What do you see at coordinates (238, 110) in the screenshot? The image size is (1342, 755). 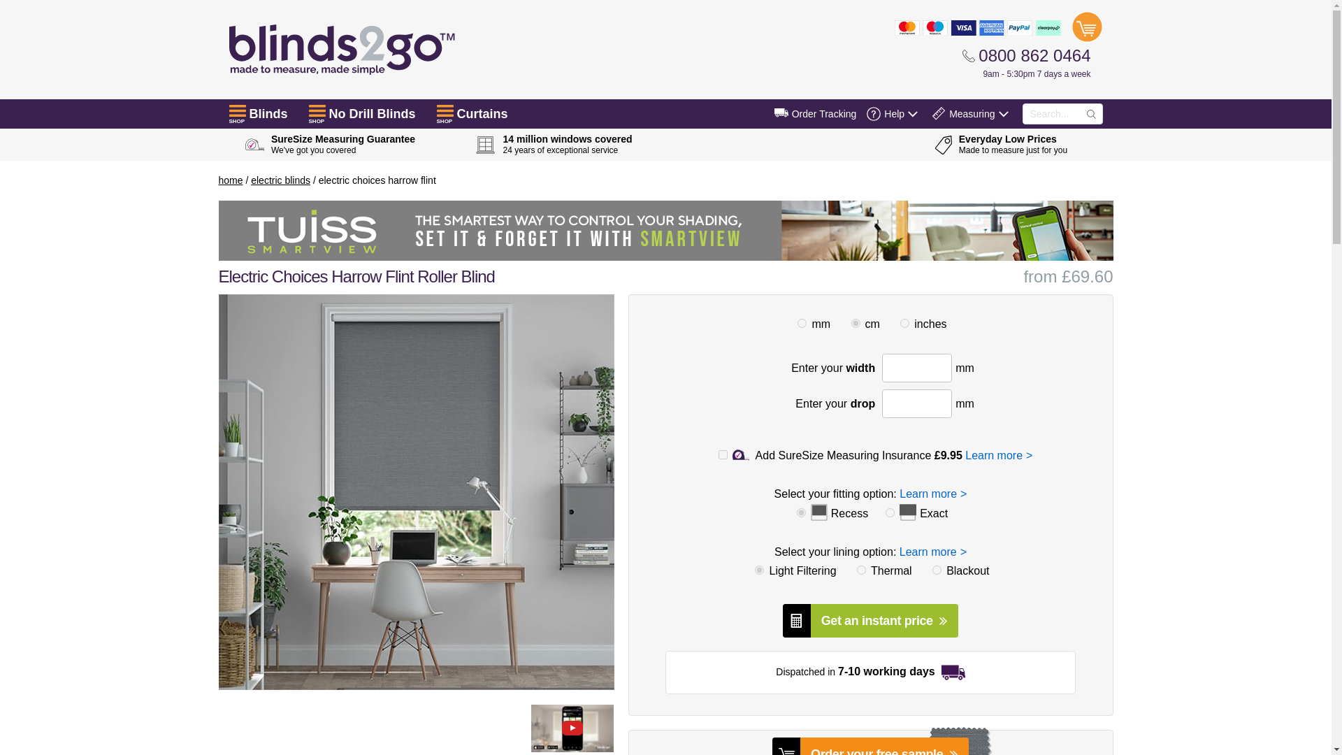 I see `burger icon` at bounding box center [238, 110].